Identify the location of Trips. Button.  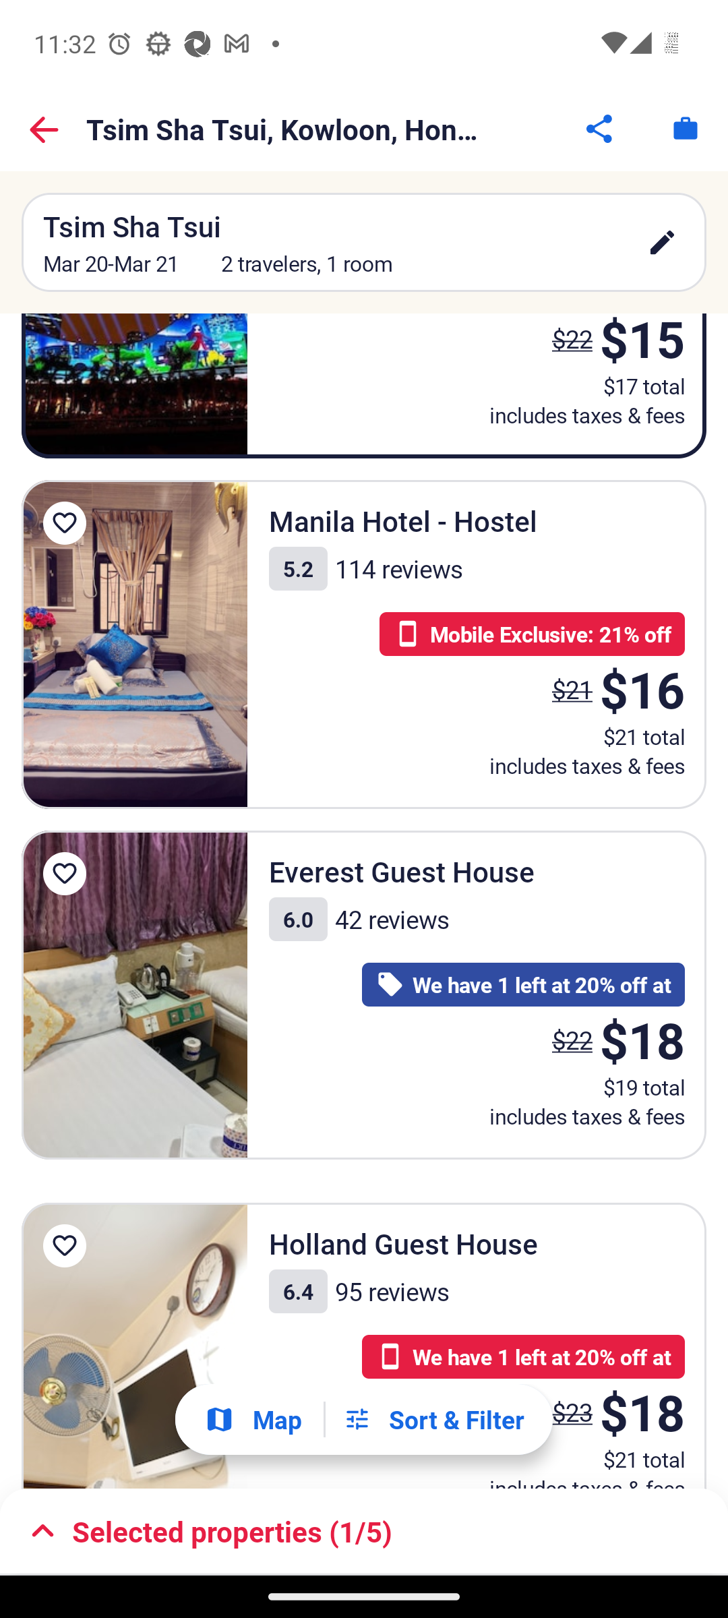
(685, 128).